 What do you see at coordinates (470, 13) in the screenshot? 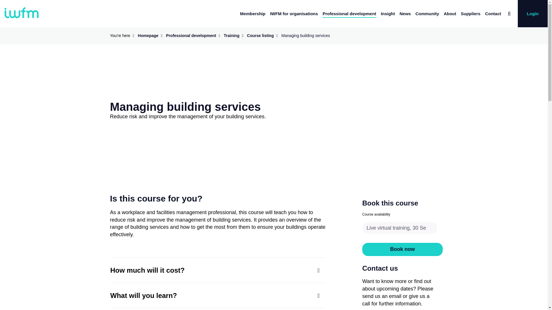
I see `Suppliers` at bounding box center [470, 13].